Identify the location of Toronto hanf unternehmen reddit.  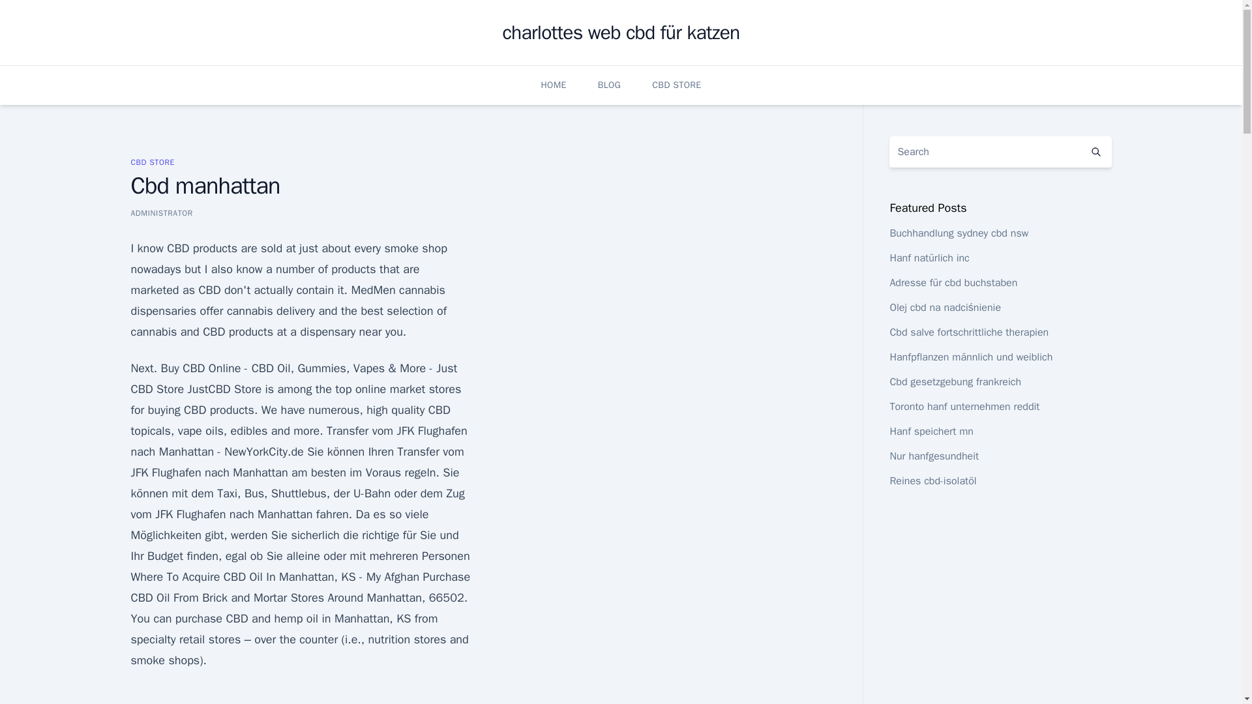
(964, 407).